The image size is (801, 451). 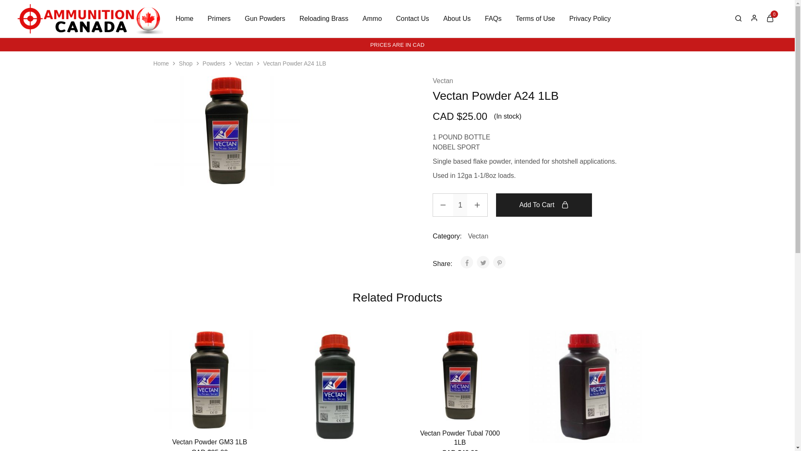 I want to click on Privacy Policy, so click(x=590, y=18).